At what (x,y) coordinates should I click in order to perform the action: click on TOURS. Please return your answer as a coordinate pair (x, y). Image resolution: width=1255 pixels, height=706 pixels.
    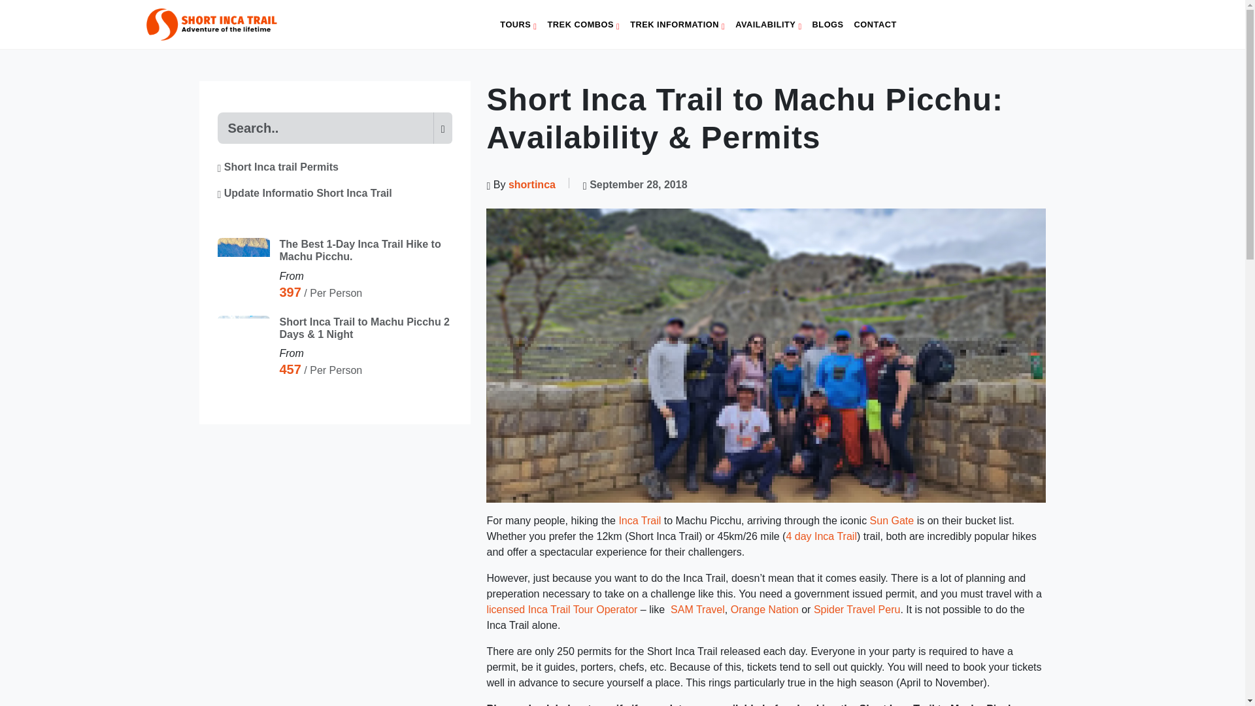
    Looking at the image, I should click on (518, 25).